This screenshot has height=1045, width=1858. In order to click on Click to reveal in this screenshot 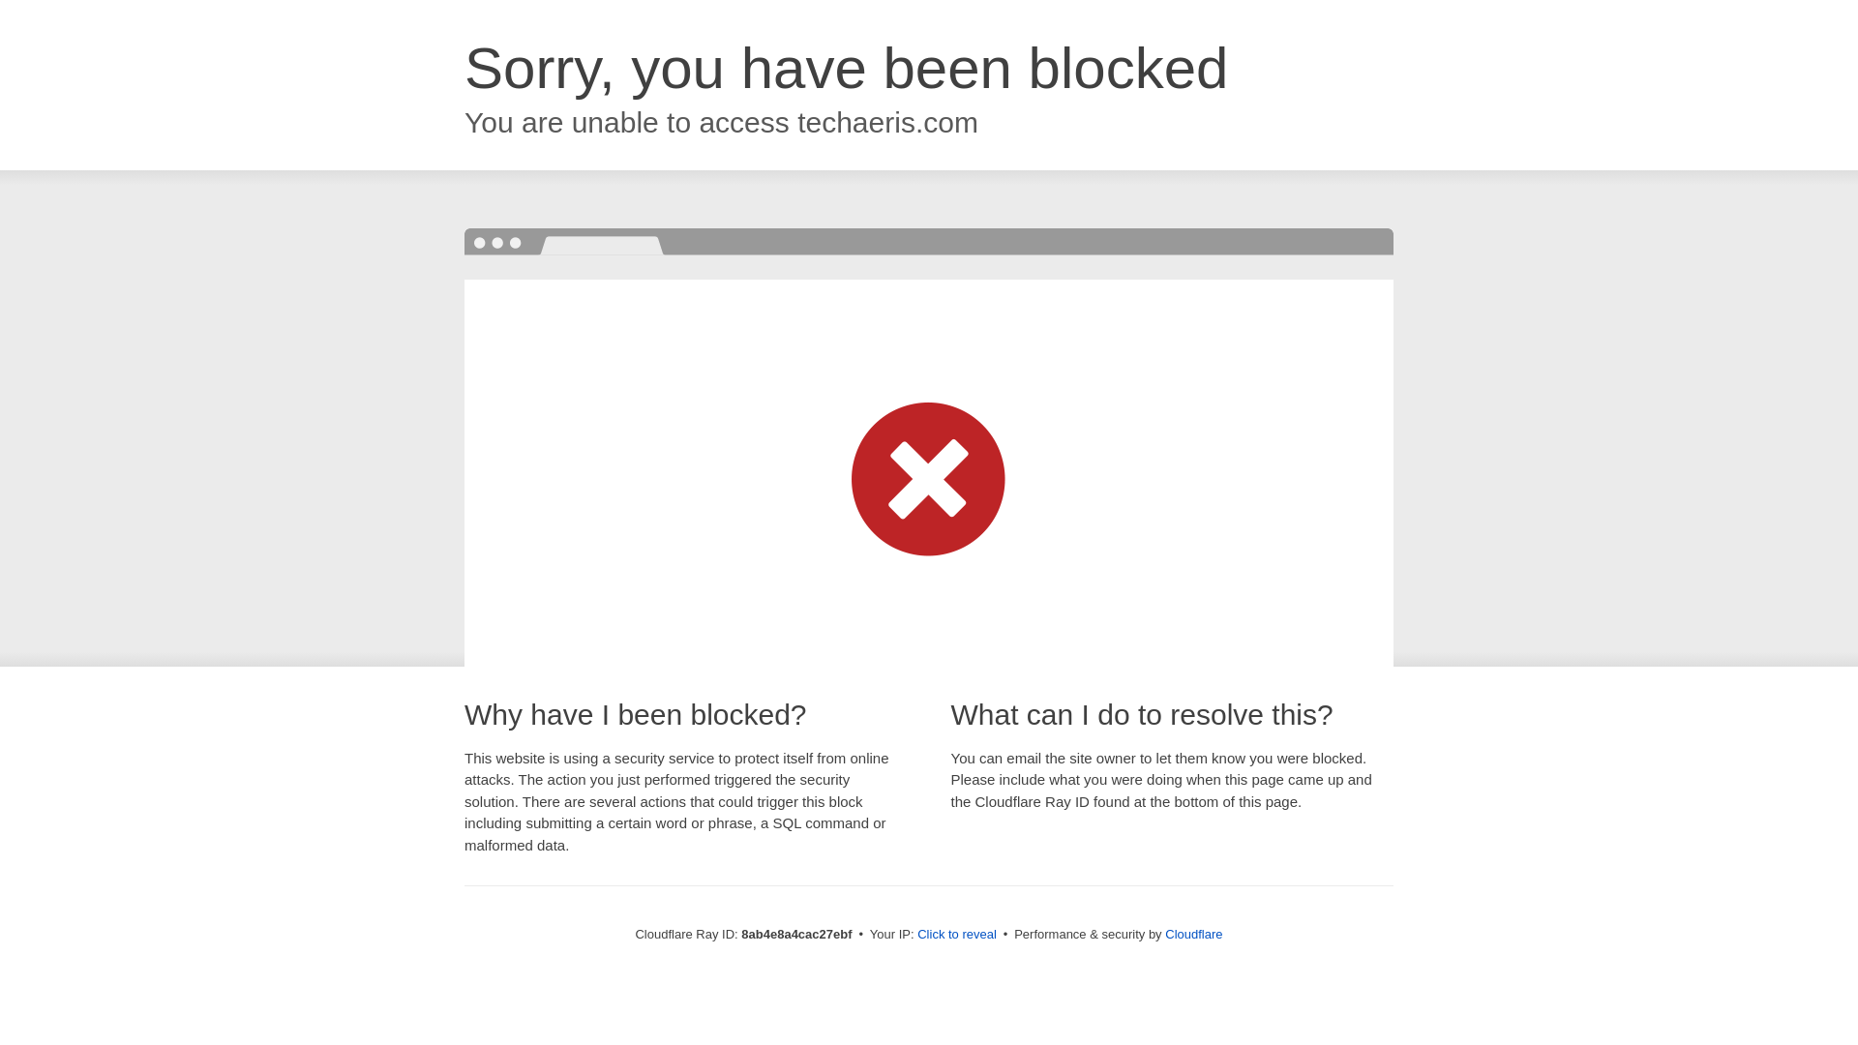, I will do `click(956, 935)`.